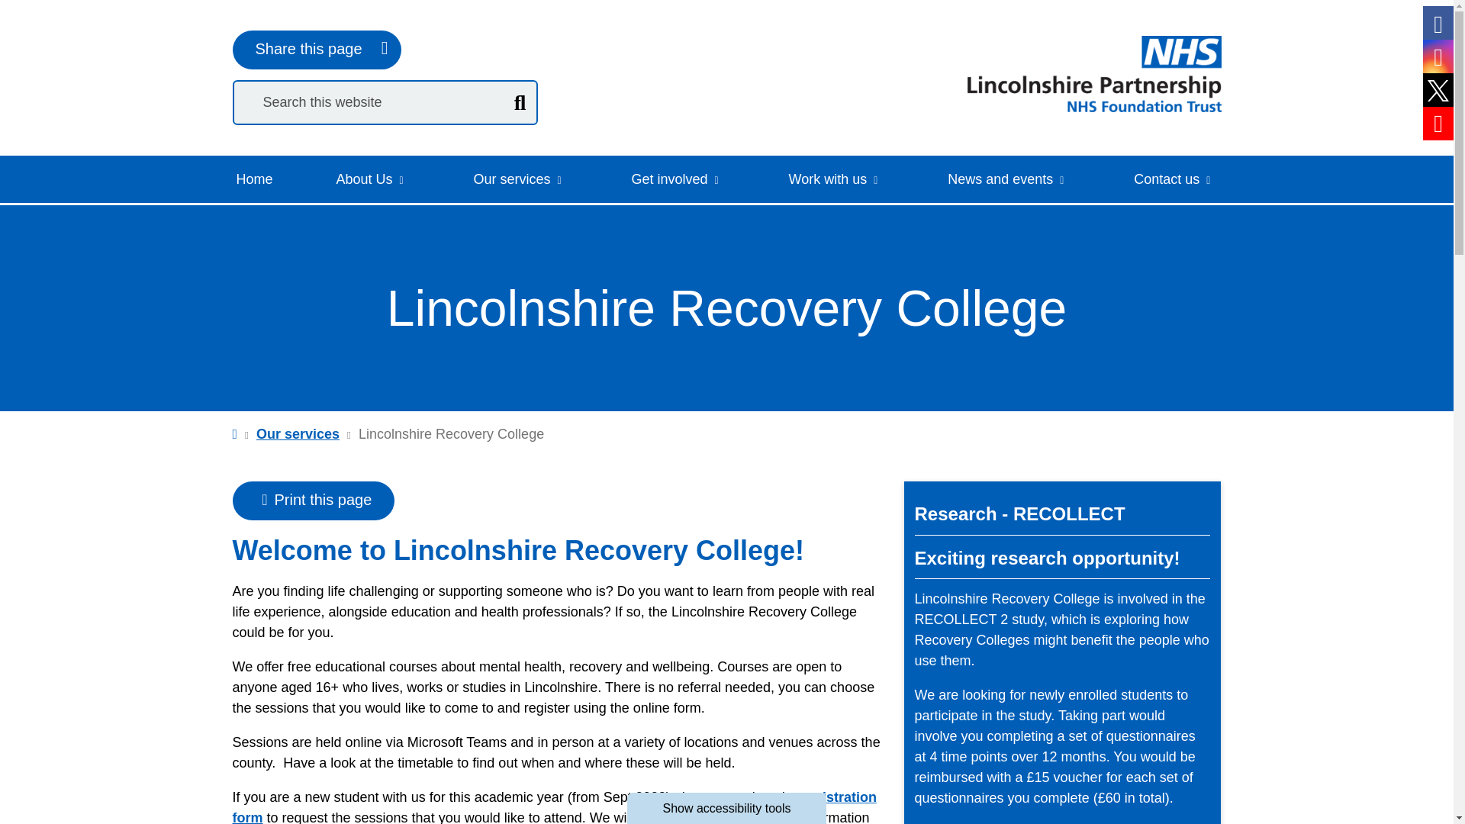  Describe the element at coordinates (316, 49) in the screenshot. I see `Share this page` at that location.